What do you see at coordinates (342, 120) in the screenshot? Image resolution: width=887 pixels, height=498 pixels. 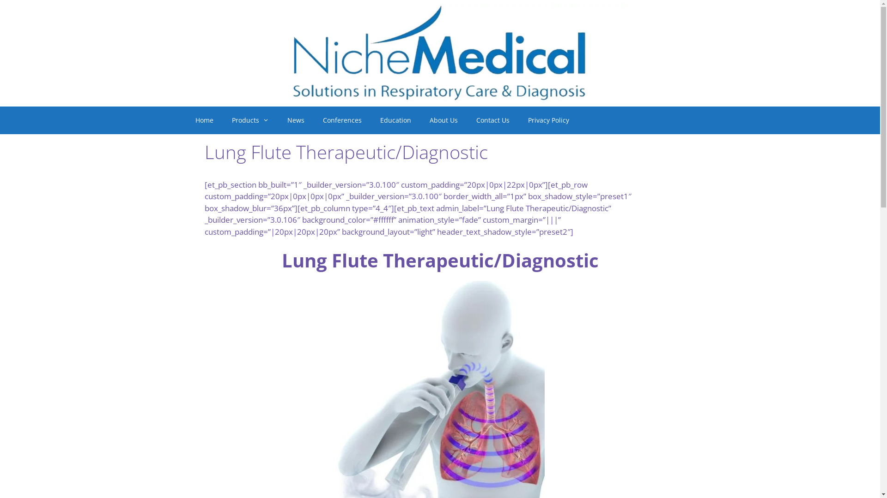 I see `Conferences` at bounding box center [342, 120].